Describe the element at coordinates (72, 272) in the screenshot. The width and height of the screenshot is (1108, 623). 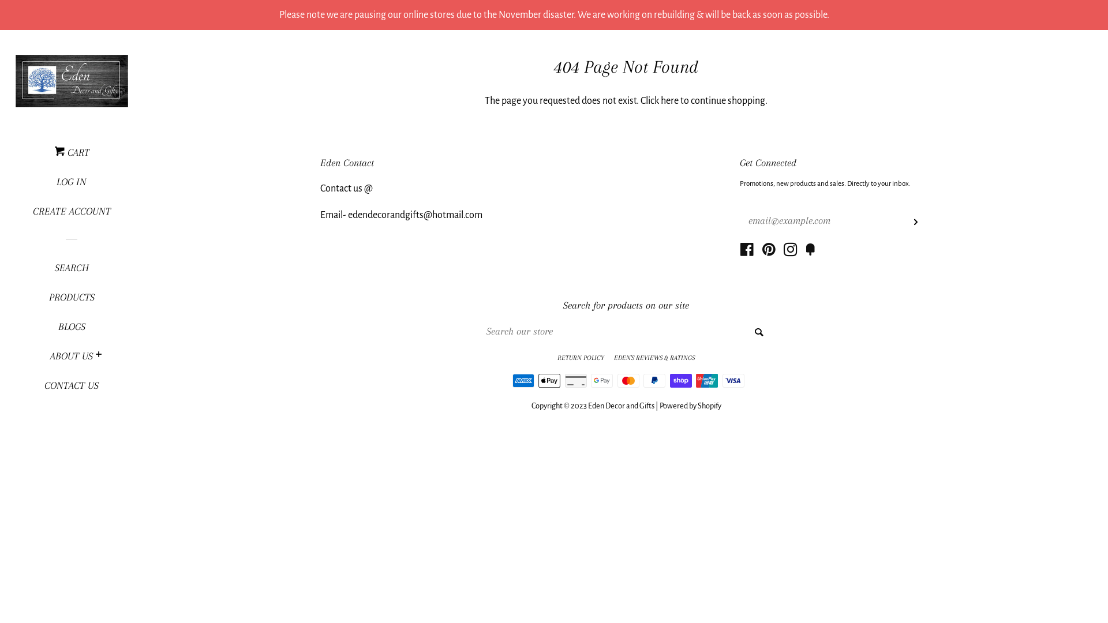
I see `SEARCH` at that location.